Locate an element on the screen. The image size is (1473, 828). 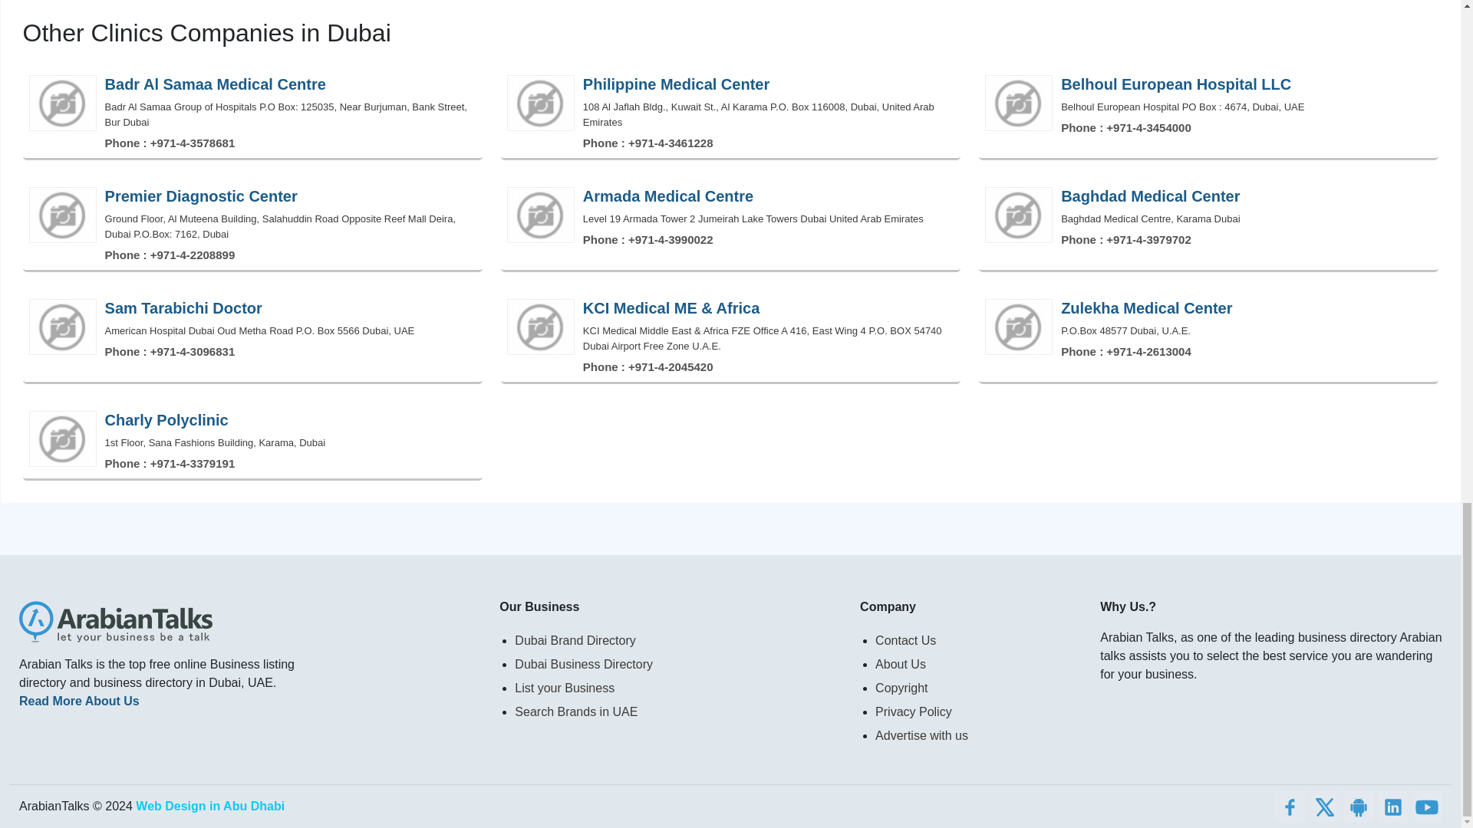
List your Business is located at coordinates (677, 688).